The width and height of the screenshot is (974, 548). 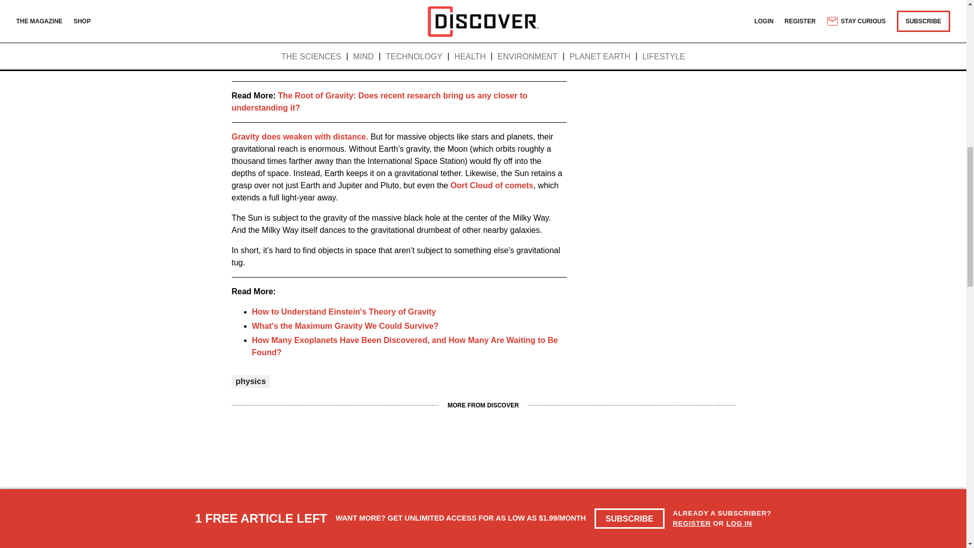 What do you see at coordinates (256, 21) in the screenshot?
I see `gravity` at bounding box center [256, 21].